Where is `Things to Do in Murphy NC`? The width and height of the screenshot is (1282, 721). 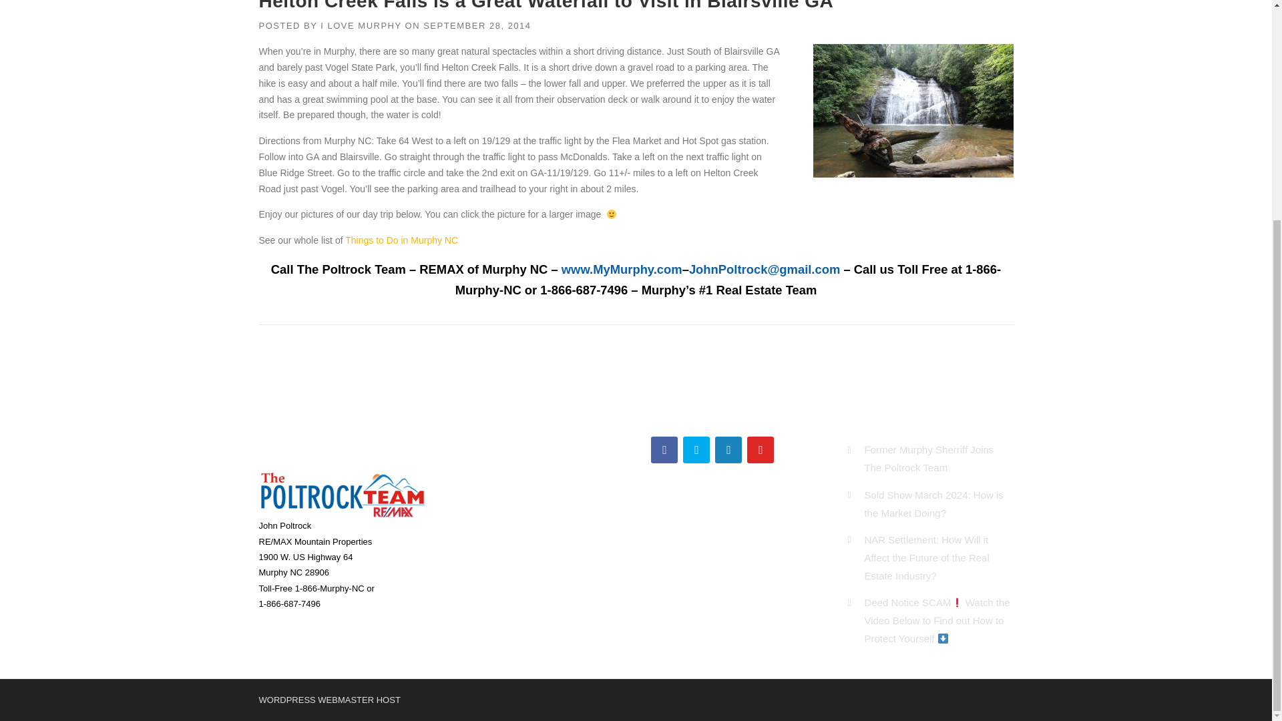
Things to Do in Murphy NC is located at coordinates (401, 240).